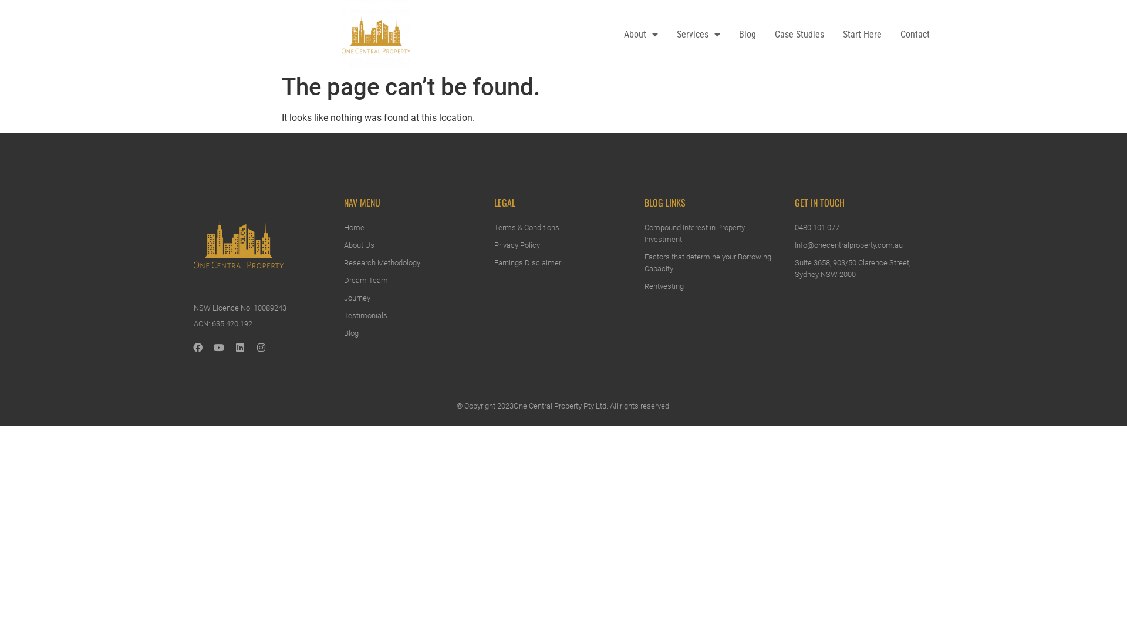  What do you see at coordinates (413, 245) in the screenshot?
I see `About Us` at bounding box center [413, 245].